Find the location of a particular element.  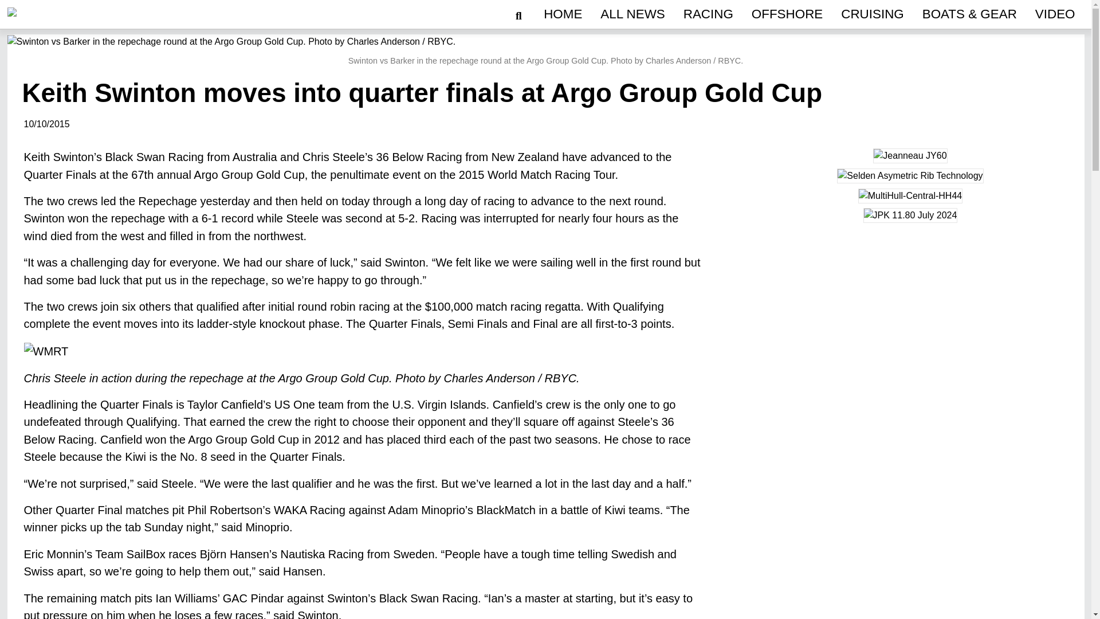

Home is located at coordinates (563, 14).